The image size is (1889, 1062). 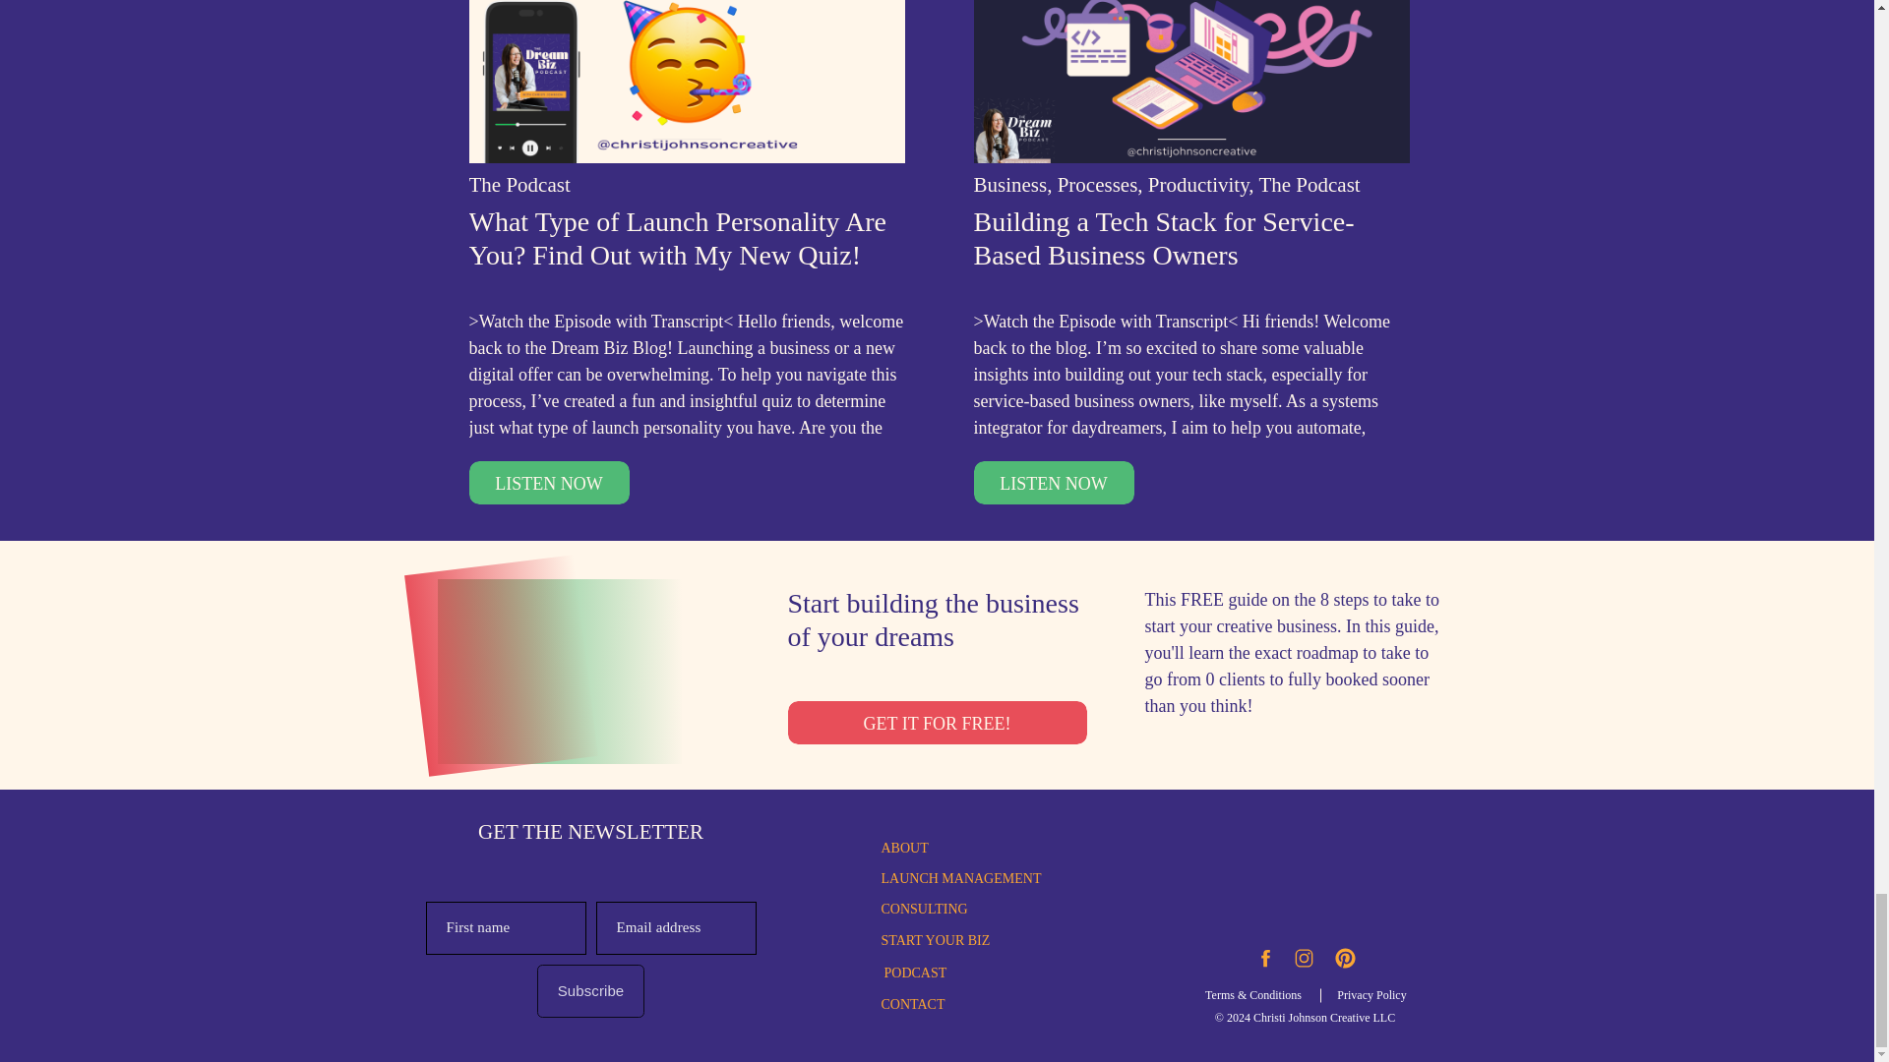 What do you see at coordinates (1055, 482) in the screenshot?
I see `Building a Tech Stack for Service-Based Business Owners` at bounding box center [1055, 482].